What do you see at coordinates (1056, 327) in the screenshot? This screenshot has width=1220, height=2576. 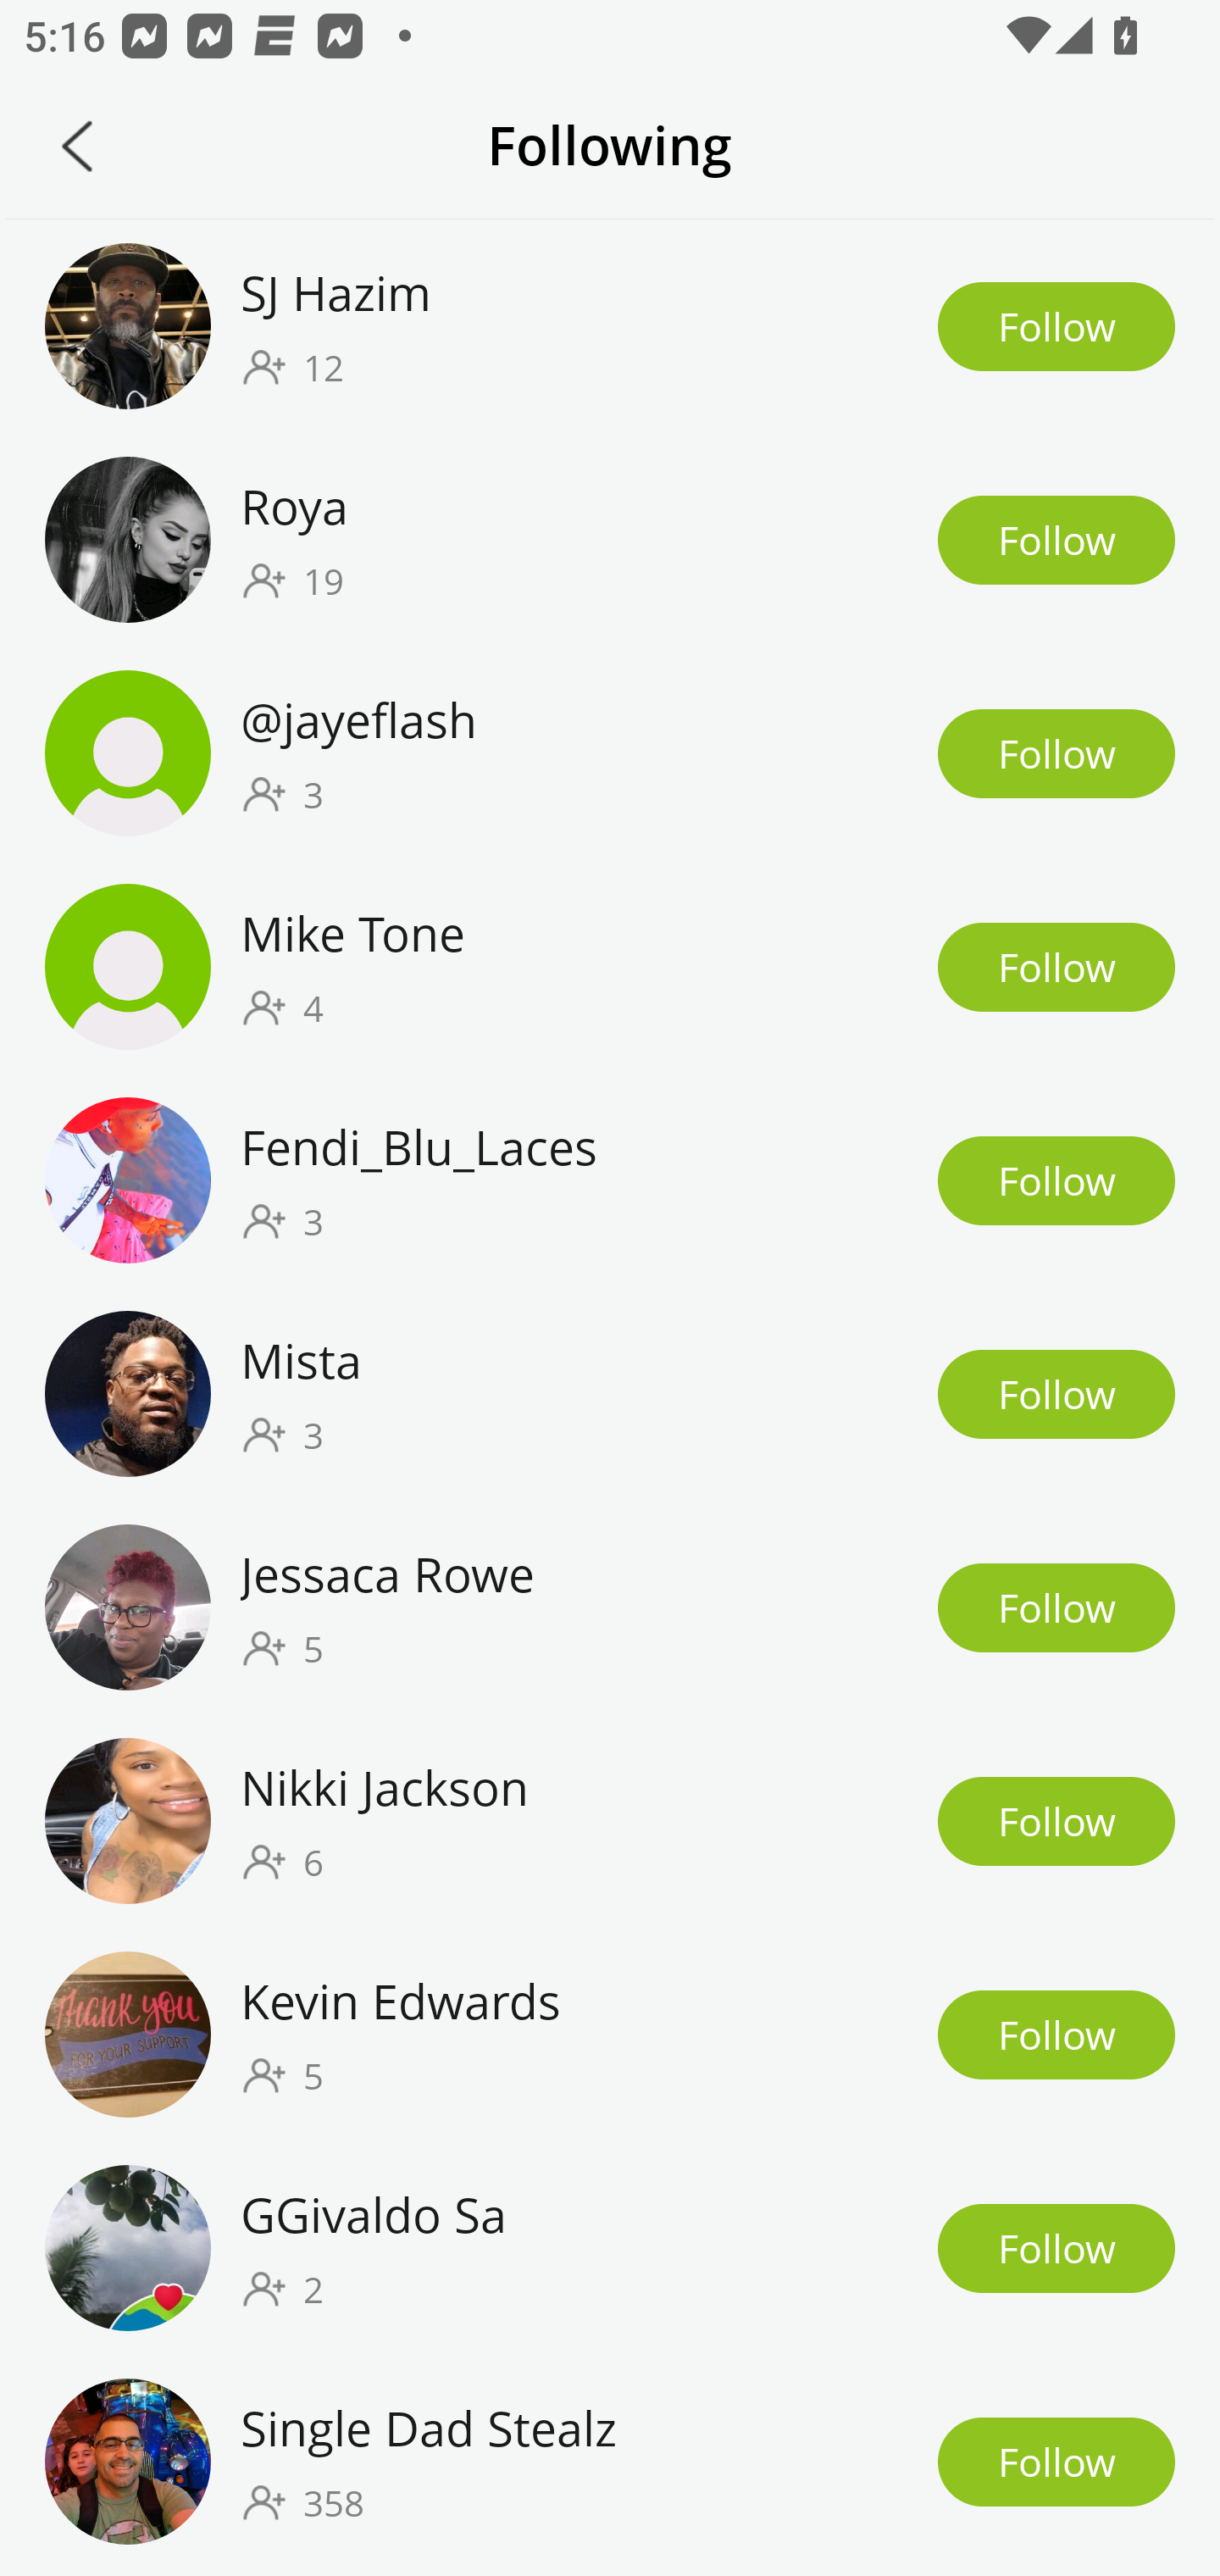 I see `Follow` at bounding box center [1056, 327].